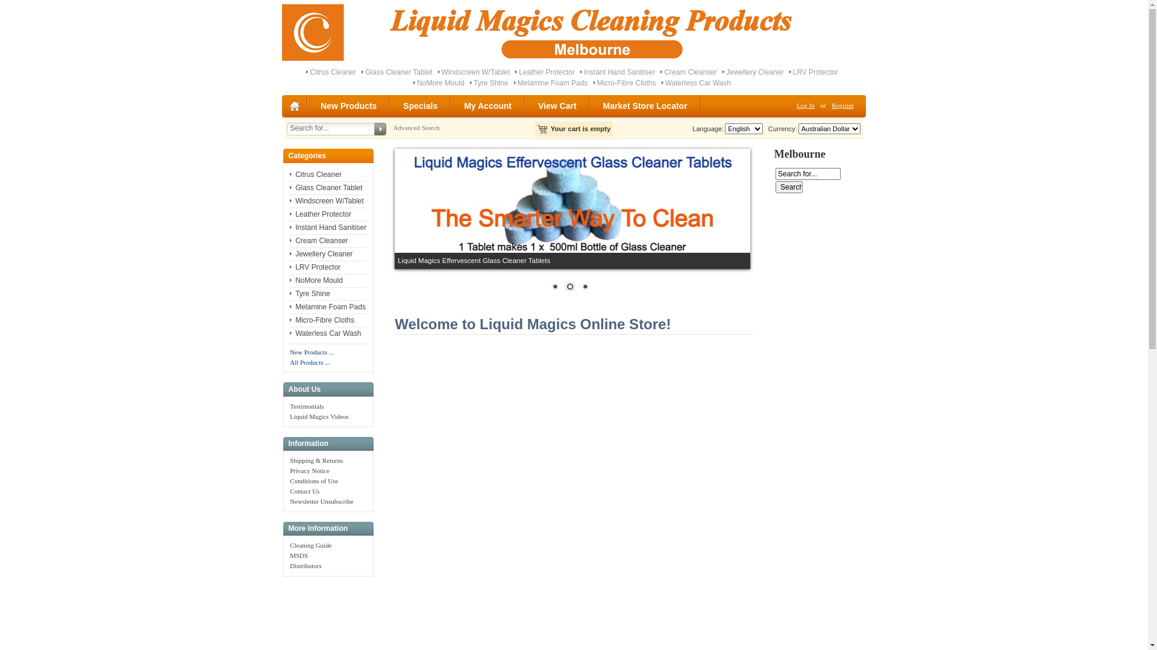  Describe the element at coordinates (322, 320) in the screenshot. I see `Micro-Fibre Cloths` at that location.